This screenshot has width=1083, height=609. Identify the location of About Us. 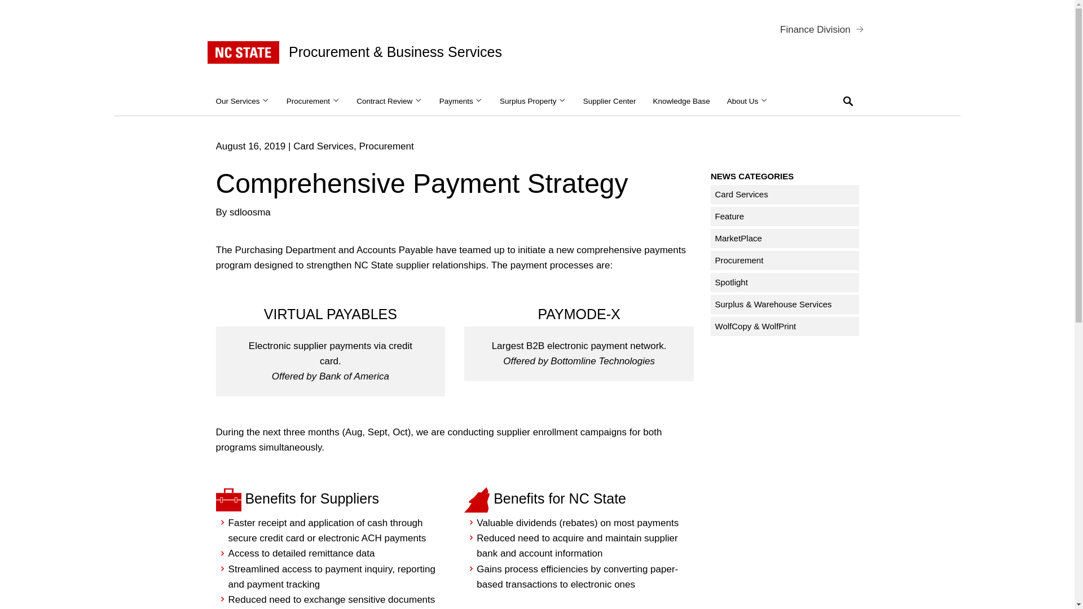
(747, 101).